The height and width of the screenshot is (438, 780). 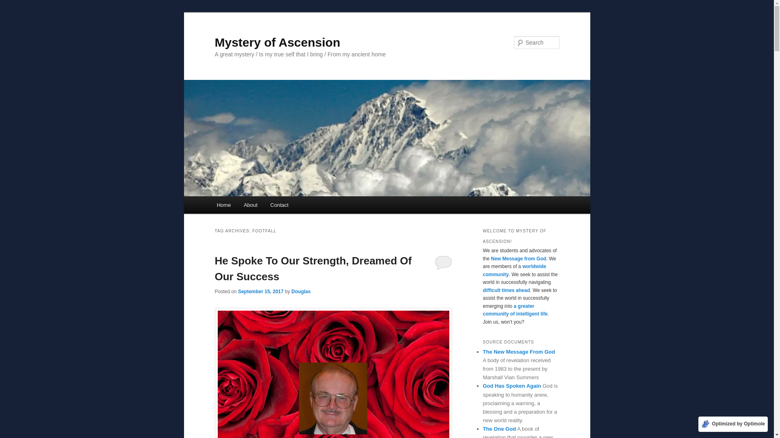 What do you see at coordinates (223, 205) in the screenshot?
I see `Home` at bounding box center [223, 205].